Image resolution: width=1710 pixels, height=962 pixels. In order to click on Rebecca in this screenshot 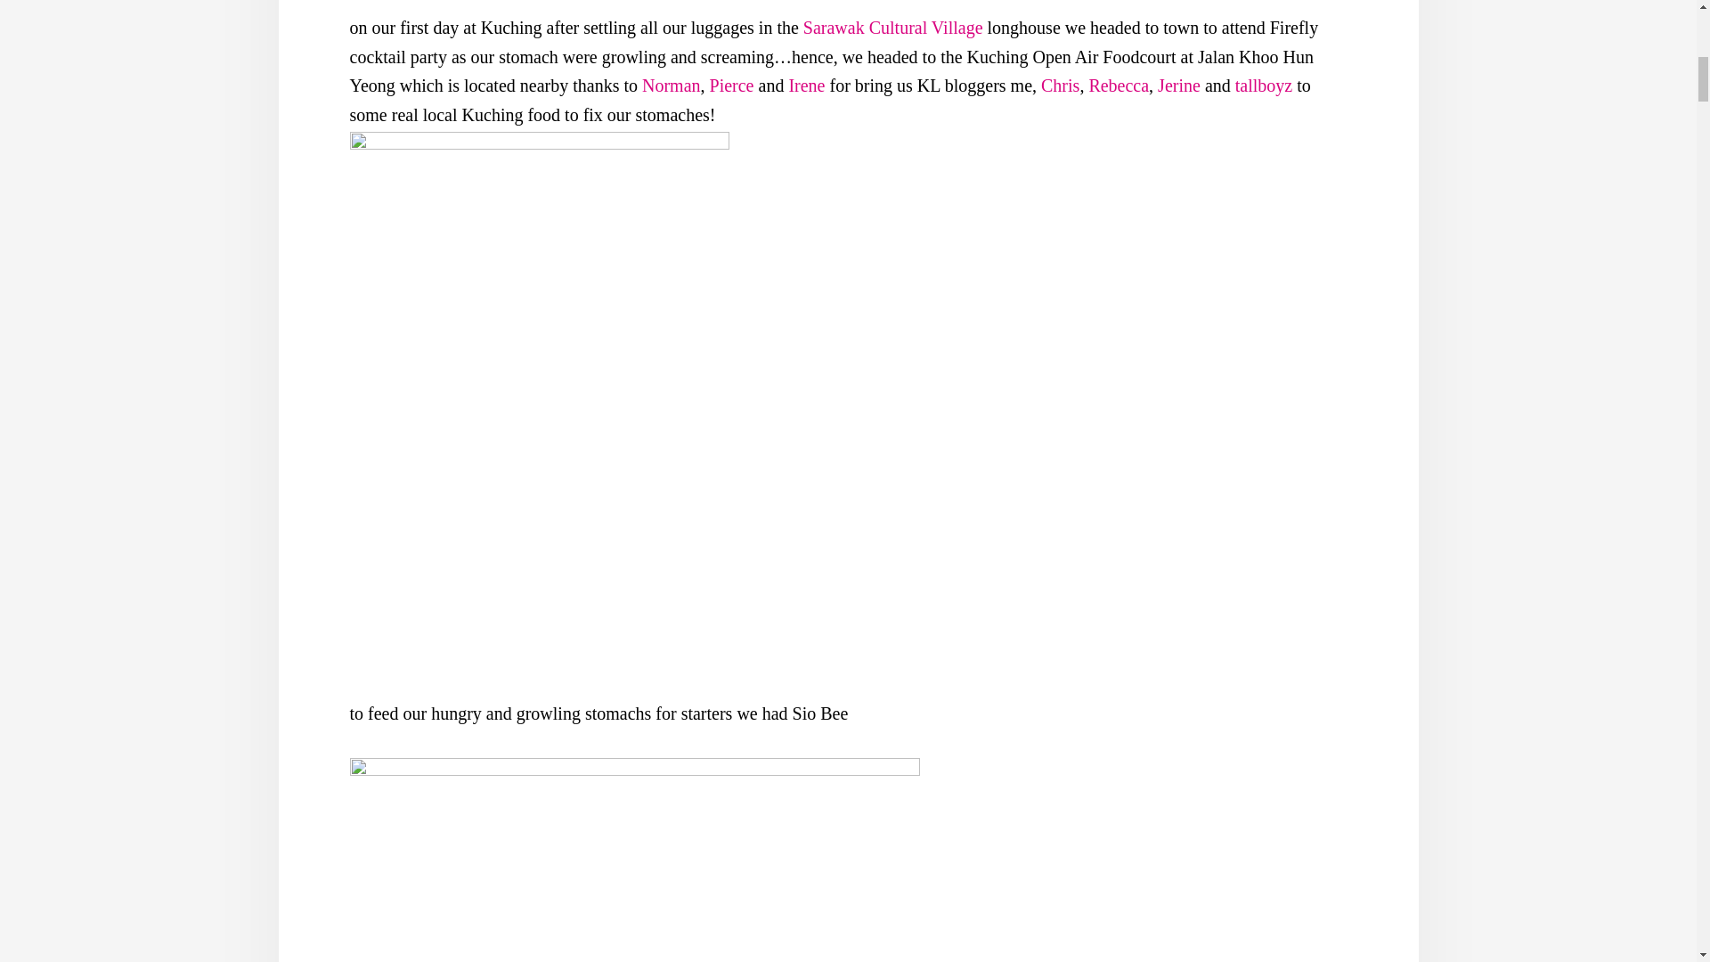, I will do `click(1119, 86)`.